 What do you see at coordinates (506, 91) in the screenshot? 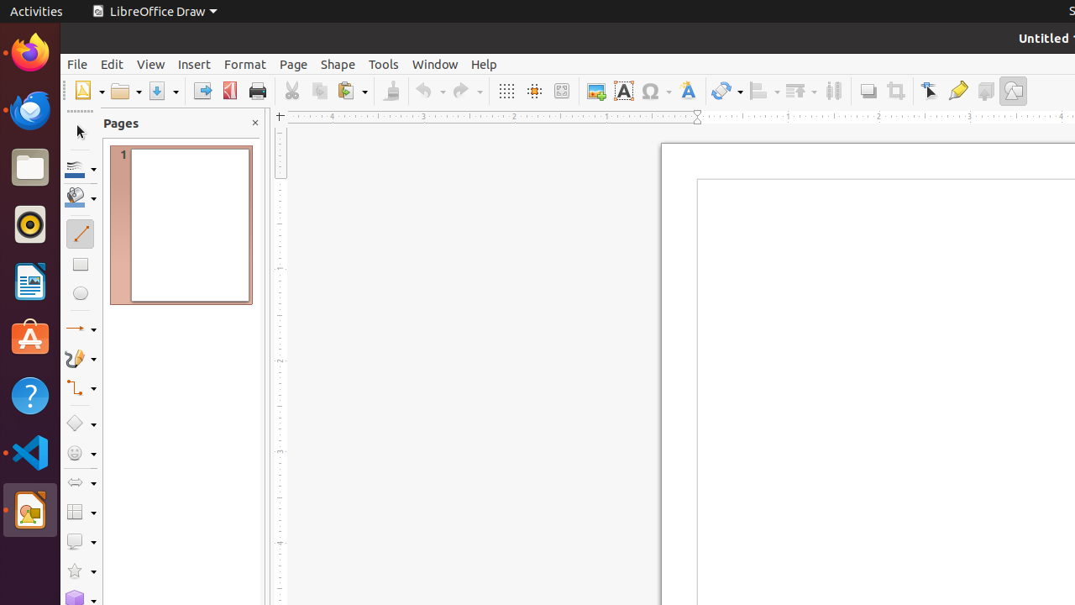
I see `Grid` at bounding box center [506, 91].